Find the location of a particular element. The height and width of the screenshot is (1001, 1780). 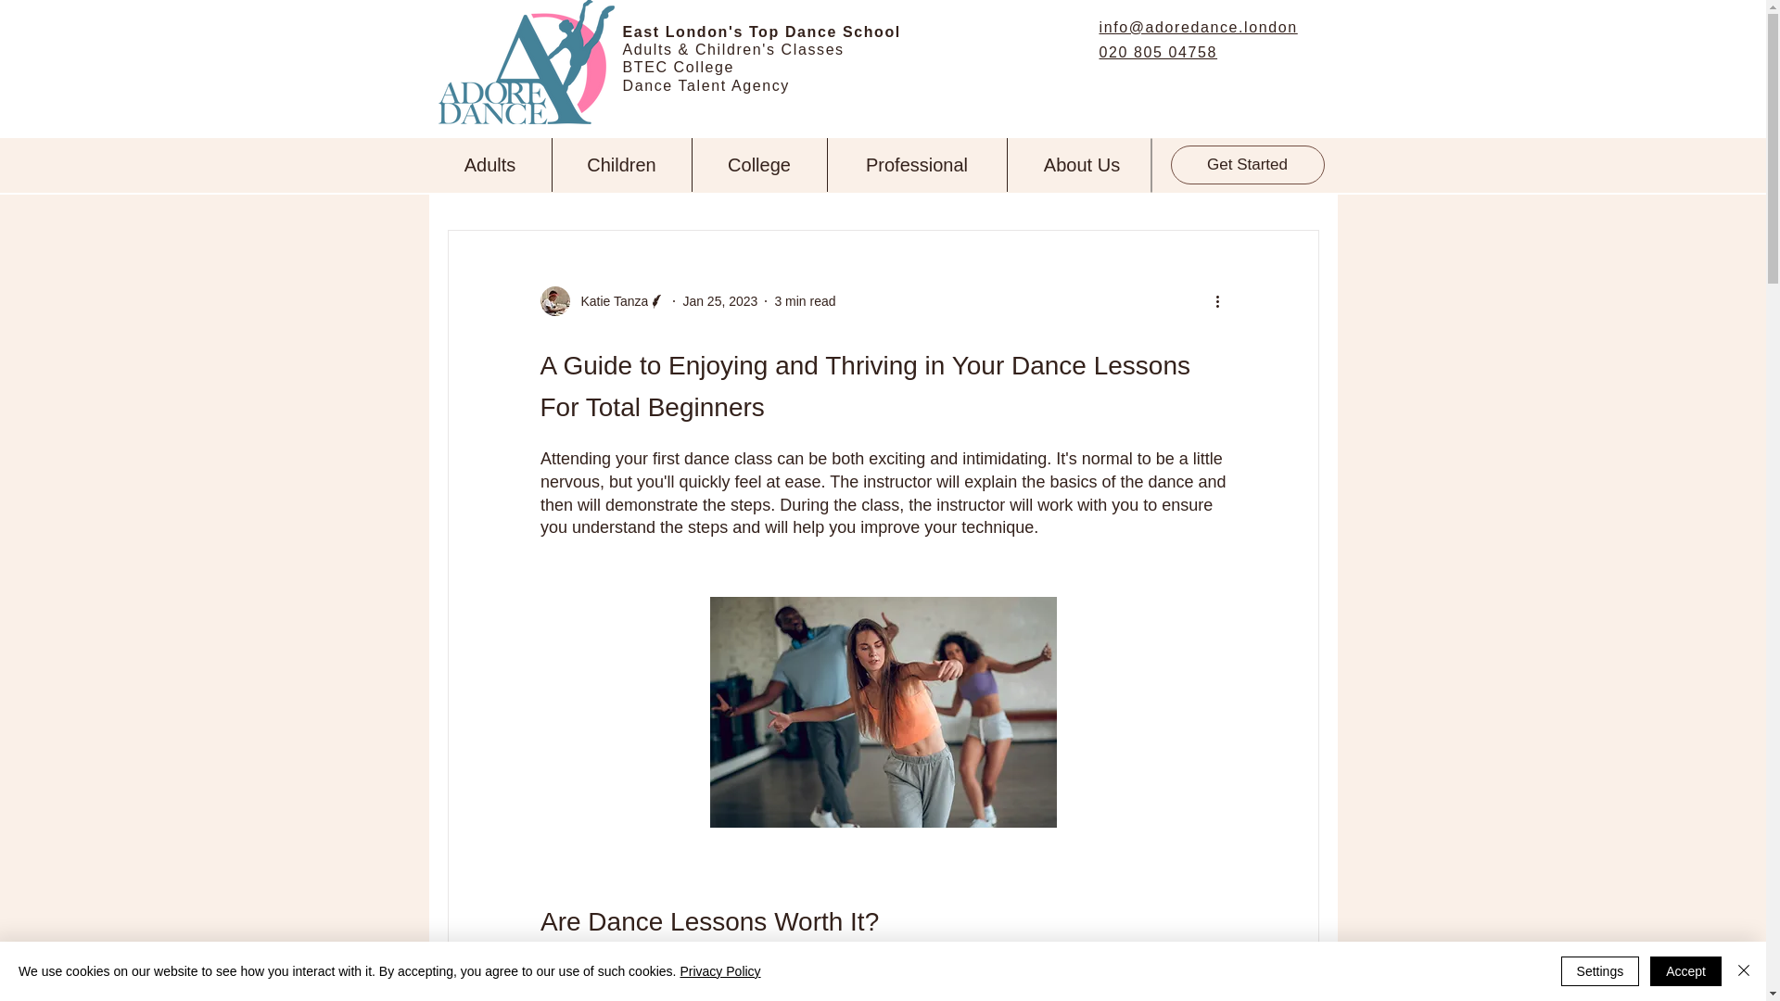

Dance History is located at coordinates (1017, 174).